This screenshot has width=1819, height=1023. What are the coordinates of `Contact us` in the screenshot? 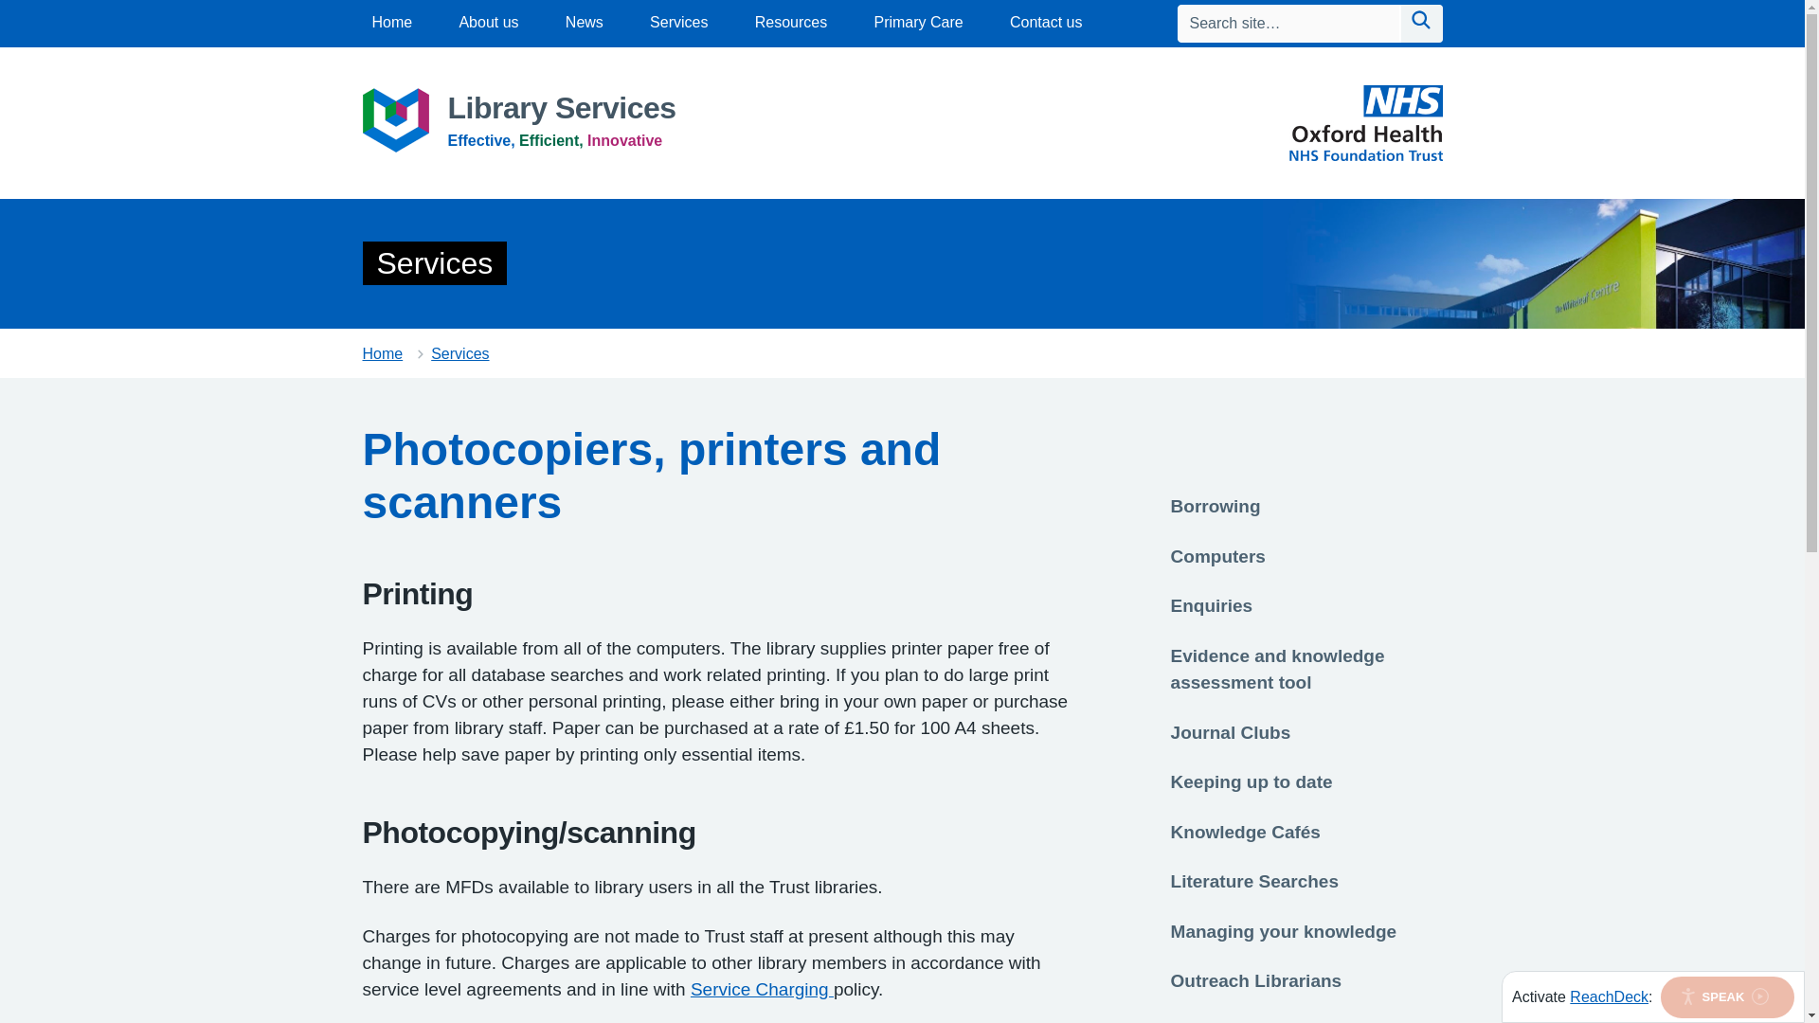 It's located at (1046, 22).